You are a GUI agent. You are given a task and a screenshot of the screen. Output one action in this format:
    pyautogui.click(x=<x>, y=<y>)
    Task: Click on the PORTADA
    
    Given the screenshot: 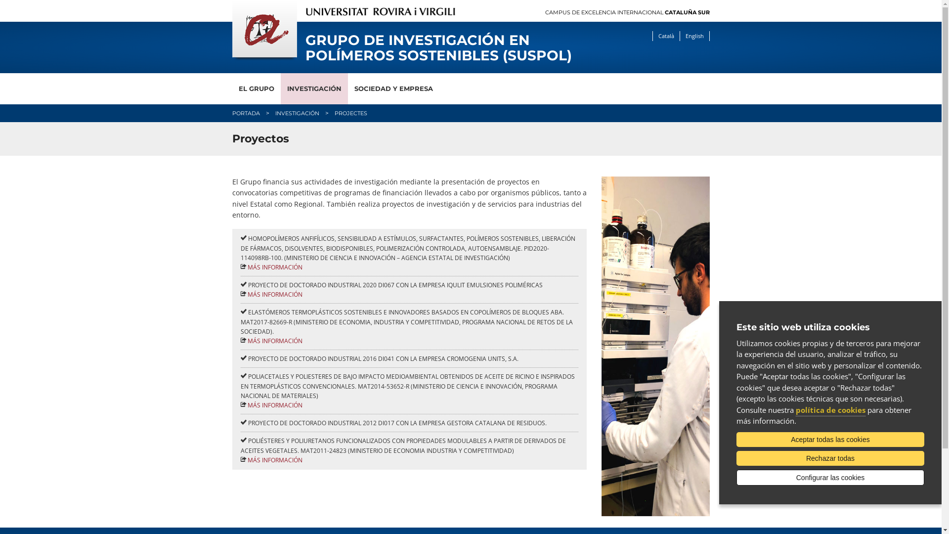 What is the action you would take?
    pyautogui.click(x=246, y=113)
    